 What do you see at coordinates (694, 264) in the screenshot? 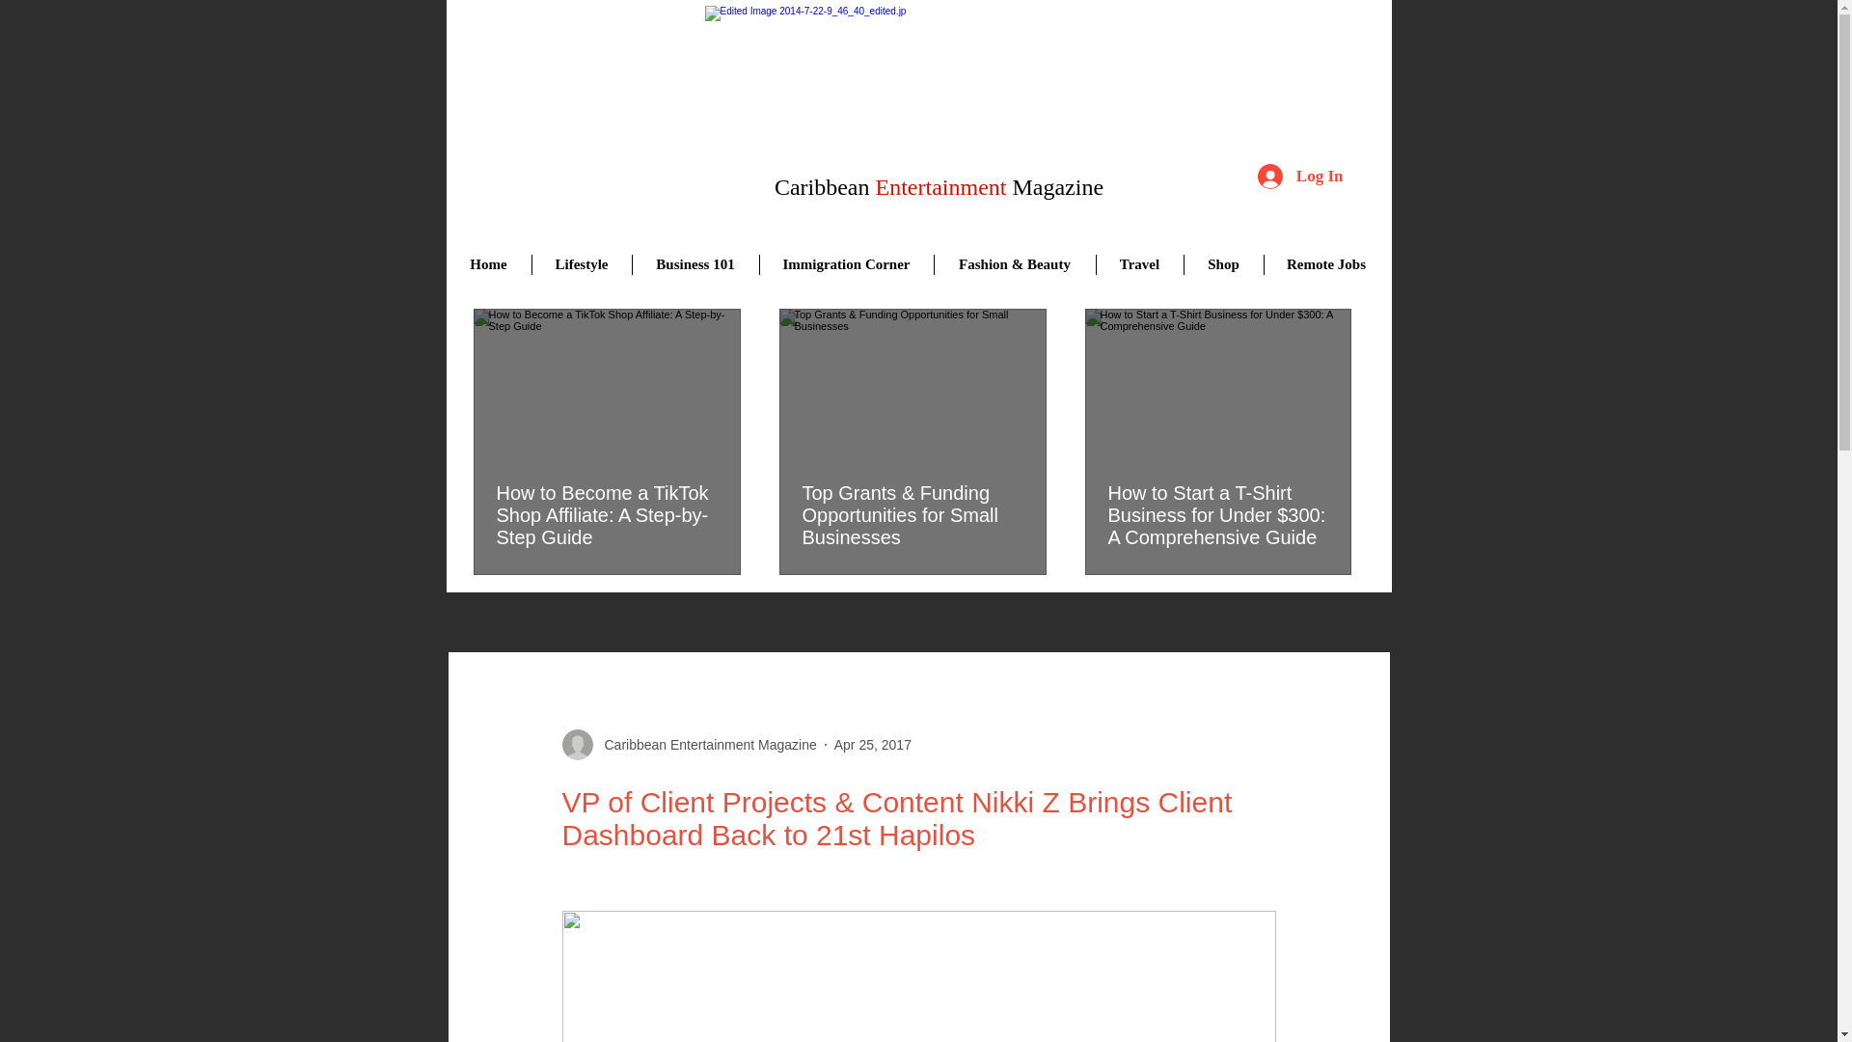
I see `Business 101` at bounding box center [694, 264].